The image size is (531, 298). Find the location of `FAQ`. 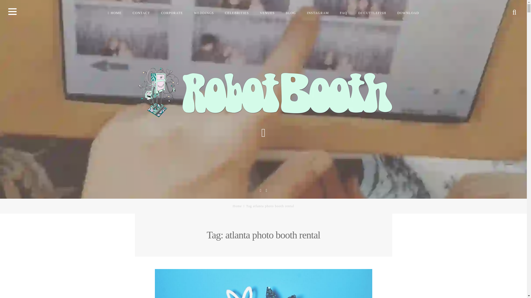

FAQ is located at coordinates (343, 13).